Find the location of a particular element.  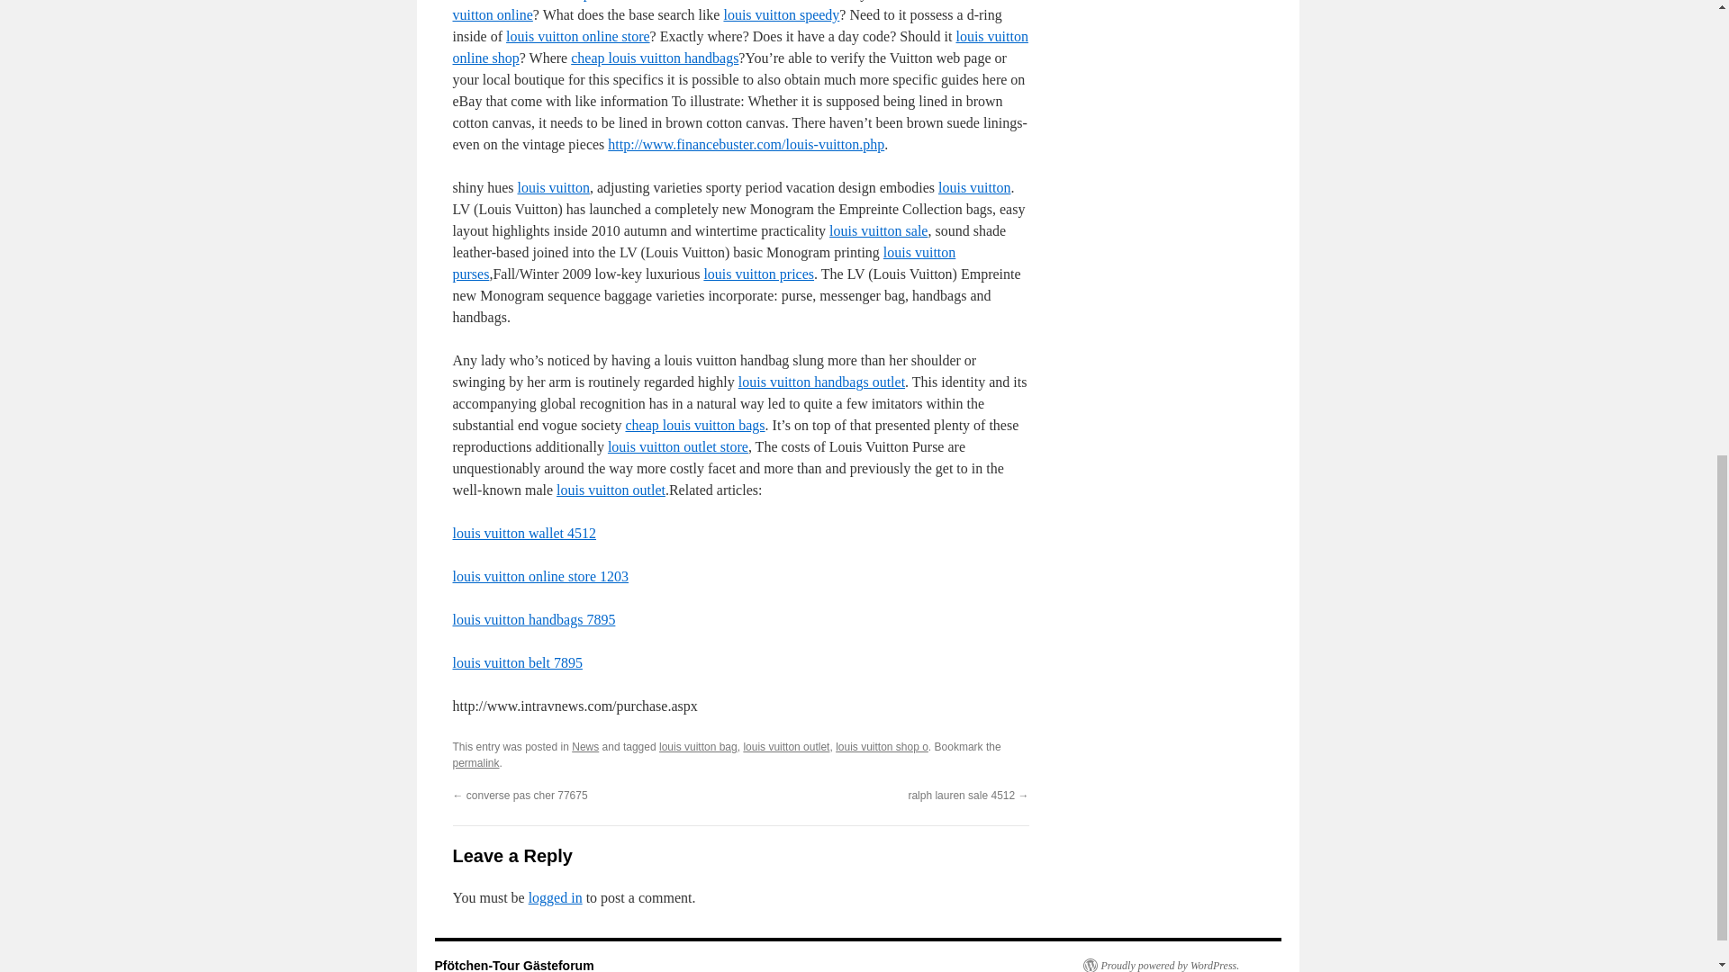

louis vuitton prices is located at coordinates (758, 274).